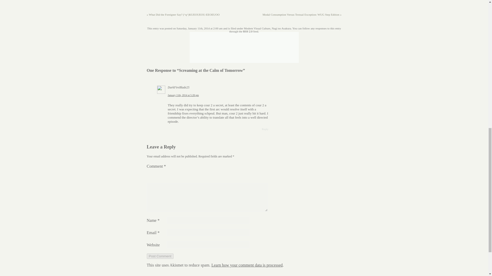 The image size is (492, 276). What do you see at coordinates (248, 31) in the screenshot?
I see `RSS 2.0` at bounding box center [248, 31].